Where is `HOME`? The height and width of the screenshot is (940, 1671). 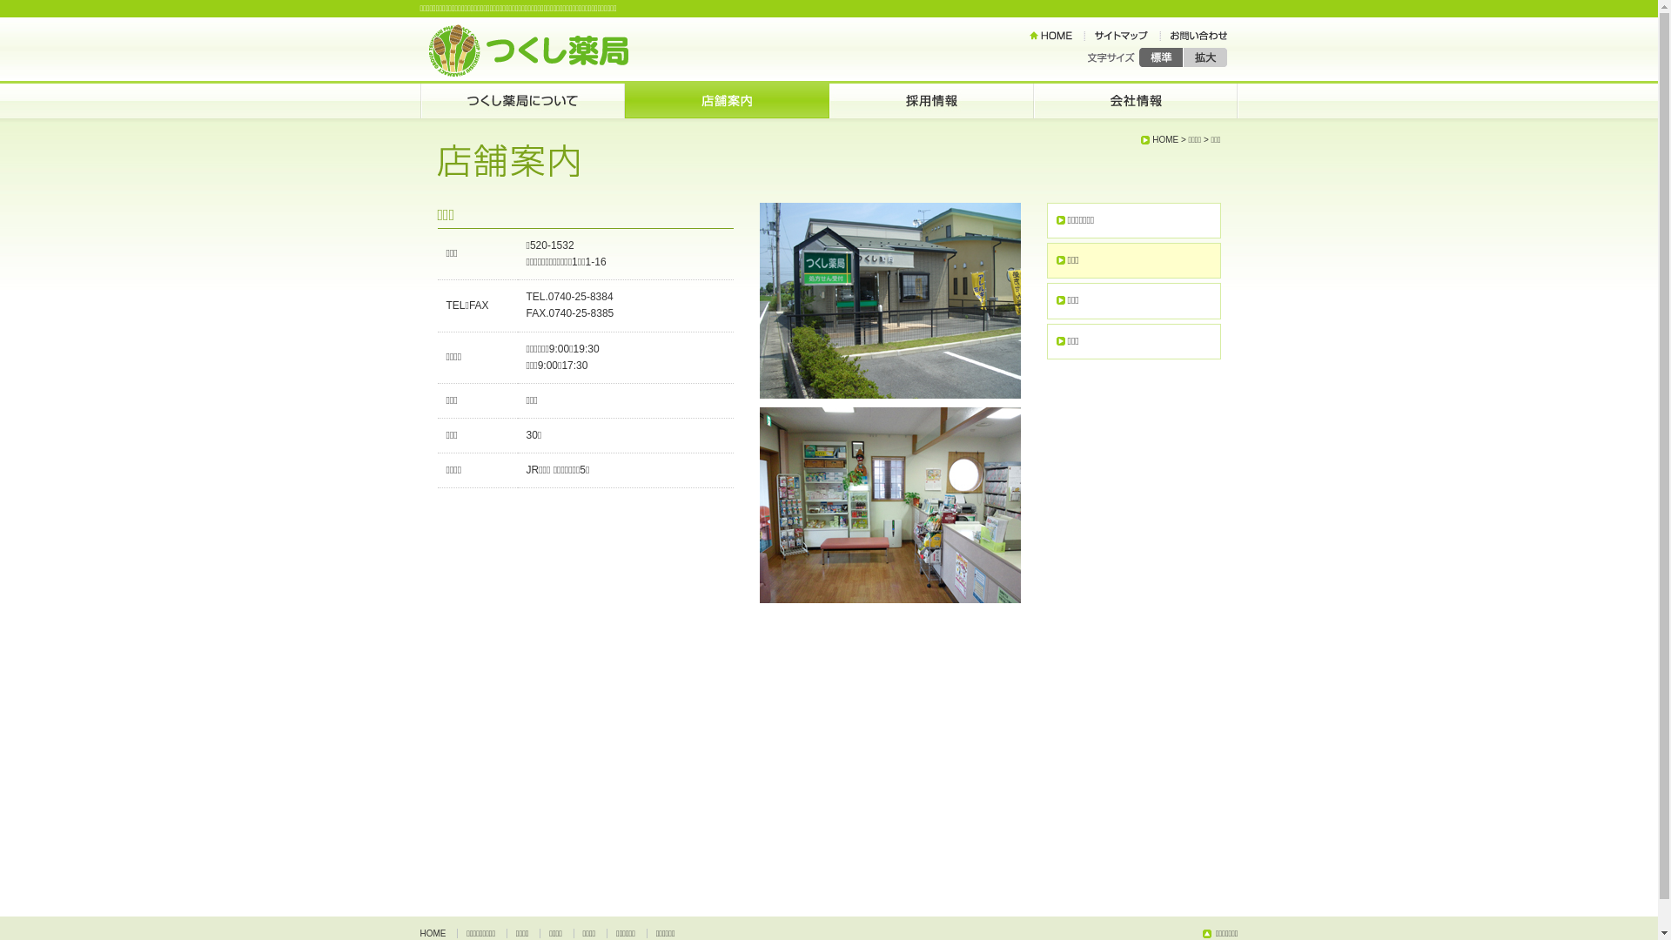 HOME is located at coordinates (437, 933).